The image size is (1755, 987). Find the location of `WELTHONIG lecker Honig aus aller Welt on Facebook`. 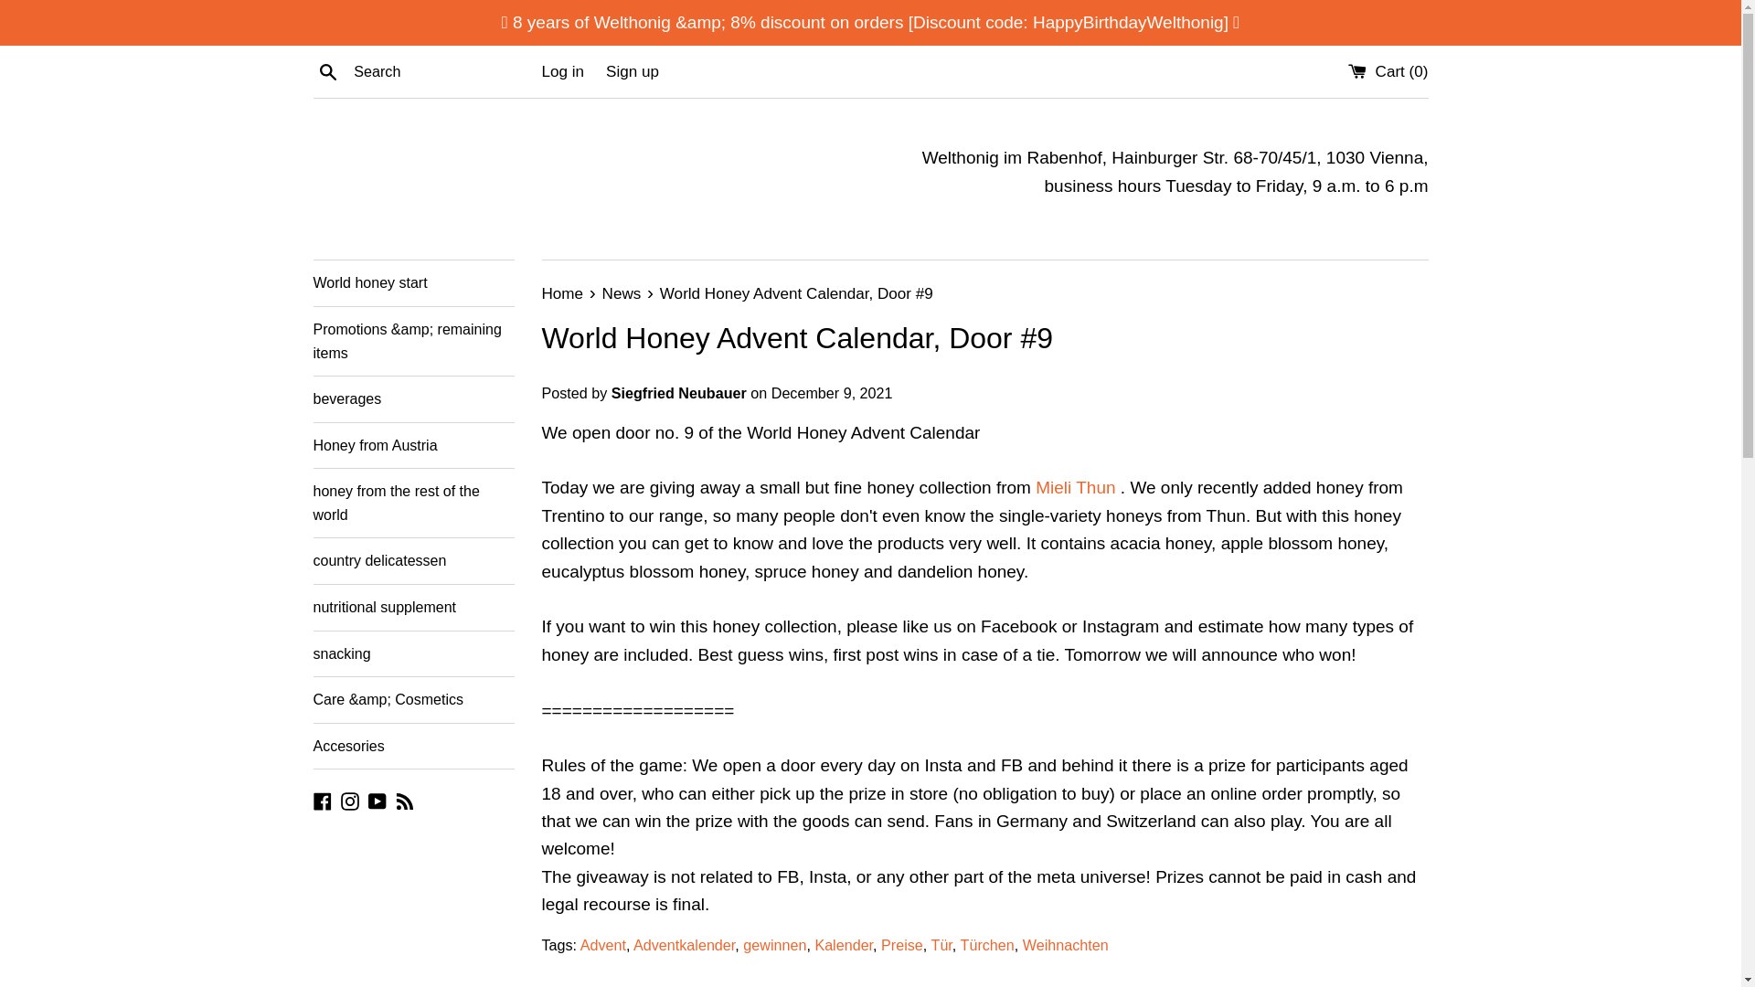

WELTHONIG lecker Honig aus aller Welt on Facebook is located at coordinates (322, 800).